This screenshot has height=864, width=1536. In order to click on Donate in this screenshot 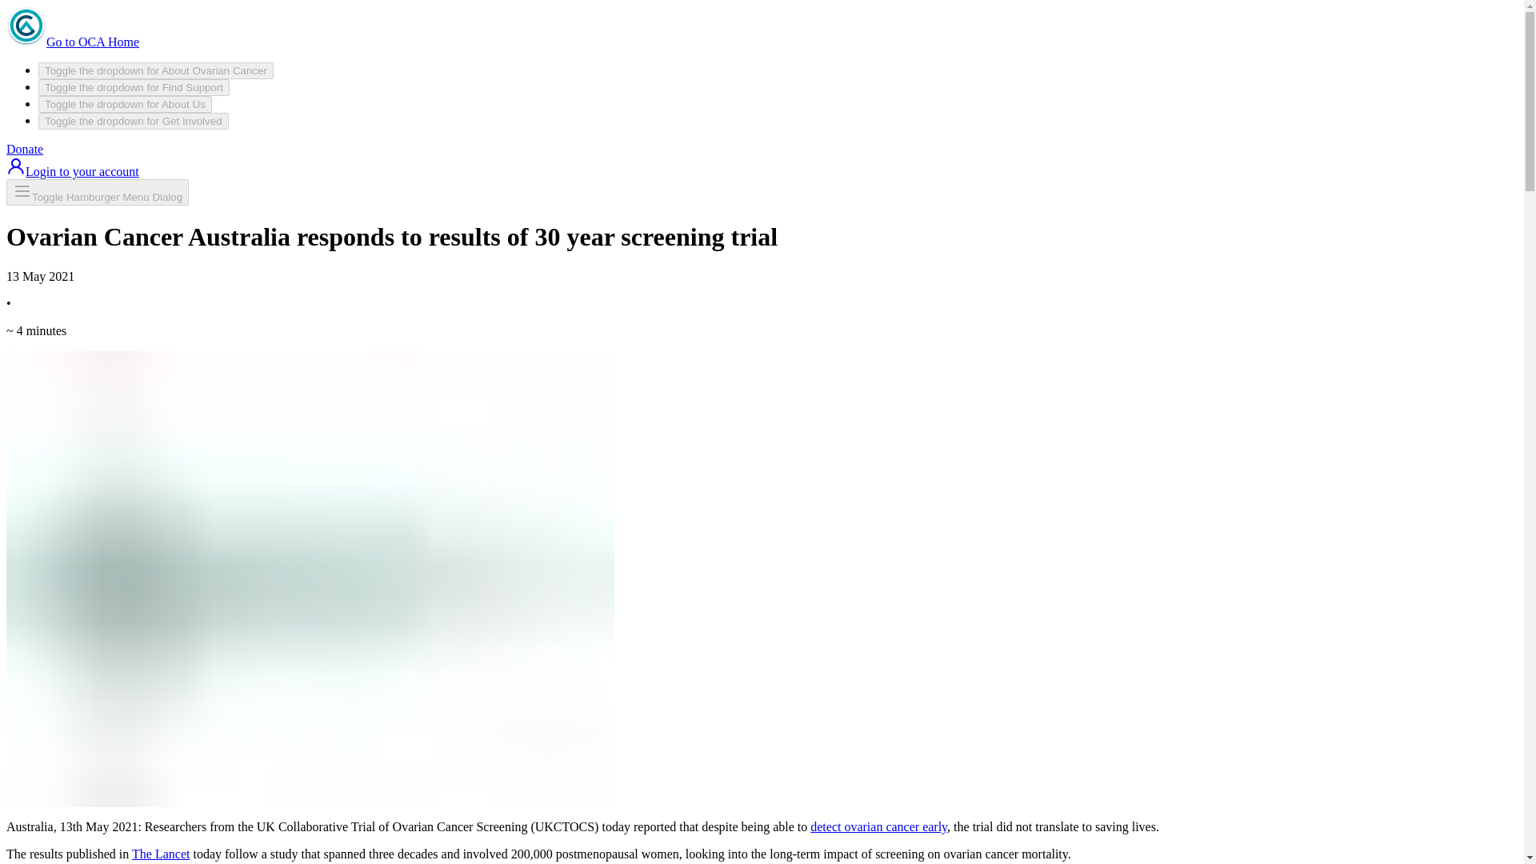, I will do `click(24, 149)`.